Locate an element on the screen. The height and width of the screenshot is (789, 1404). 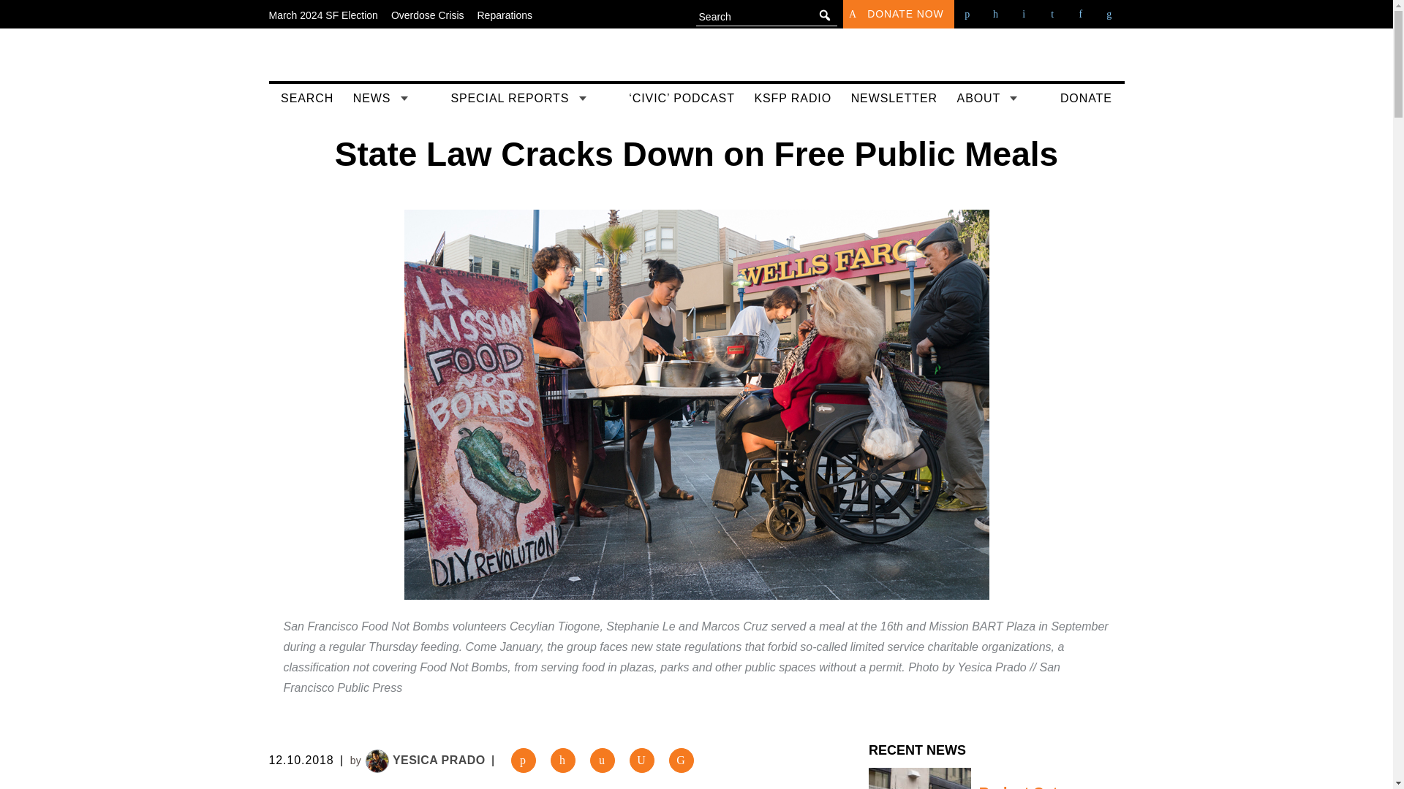
Print this article is located at coordinates (641, 760).